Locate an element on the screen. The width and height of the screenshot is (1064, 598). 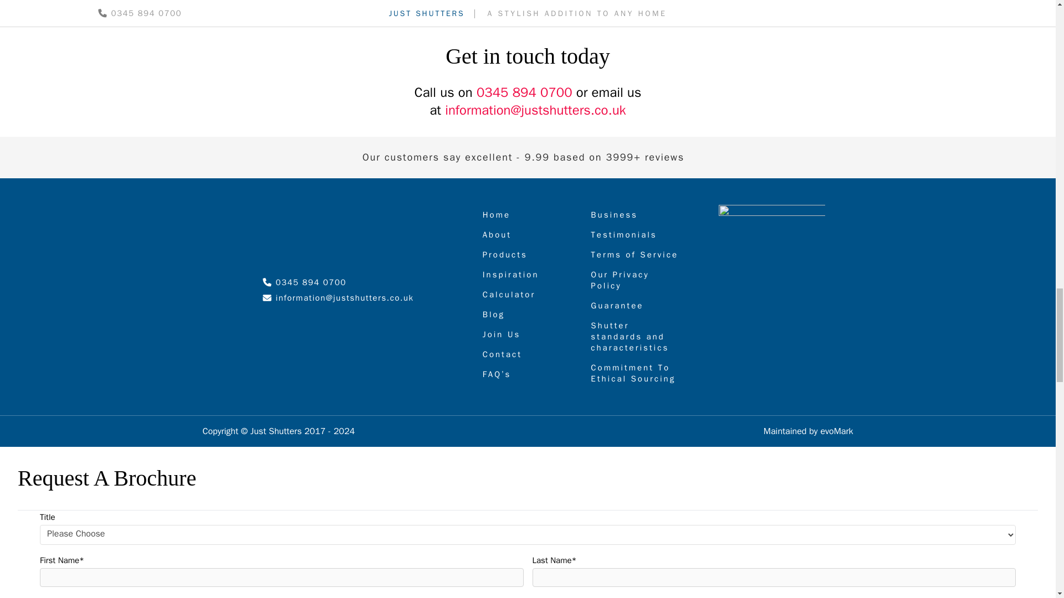
Calculator is located at coordinates (528, 295).